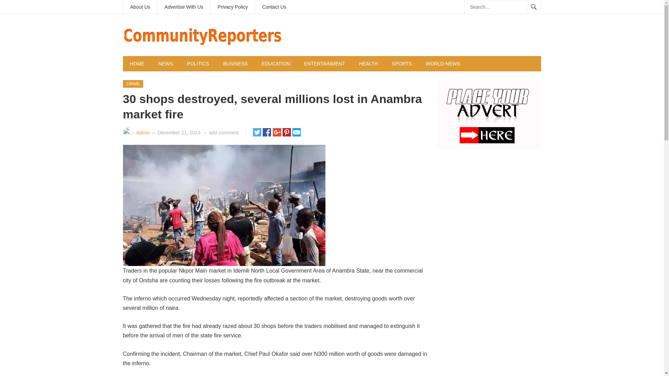 This screenshot has height=376, width=669. I want to click on SPORTS, so click(401, 63).